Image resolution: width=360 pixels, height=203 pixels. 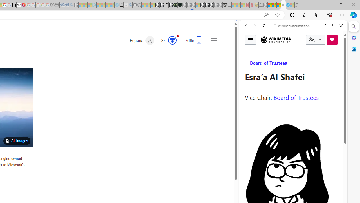 What do you see at coordinates (276, 39) in the screenshot?
I see `Wikimedia Foundation` at bounding box center [276, 39].